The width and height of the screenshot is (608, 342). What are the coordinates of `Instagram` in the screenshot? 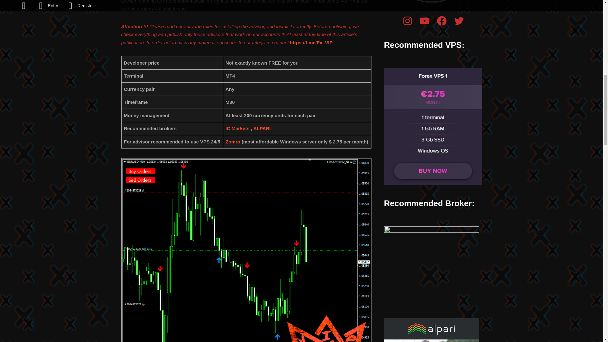 It's located at (407, 21).